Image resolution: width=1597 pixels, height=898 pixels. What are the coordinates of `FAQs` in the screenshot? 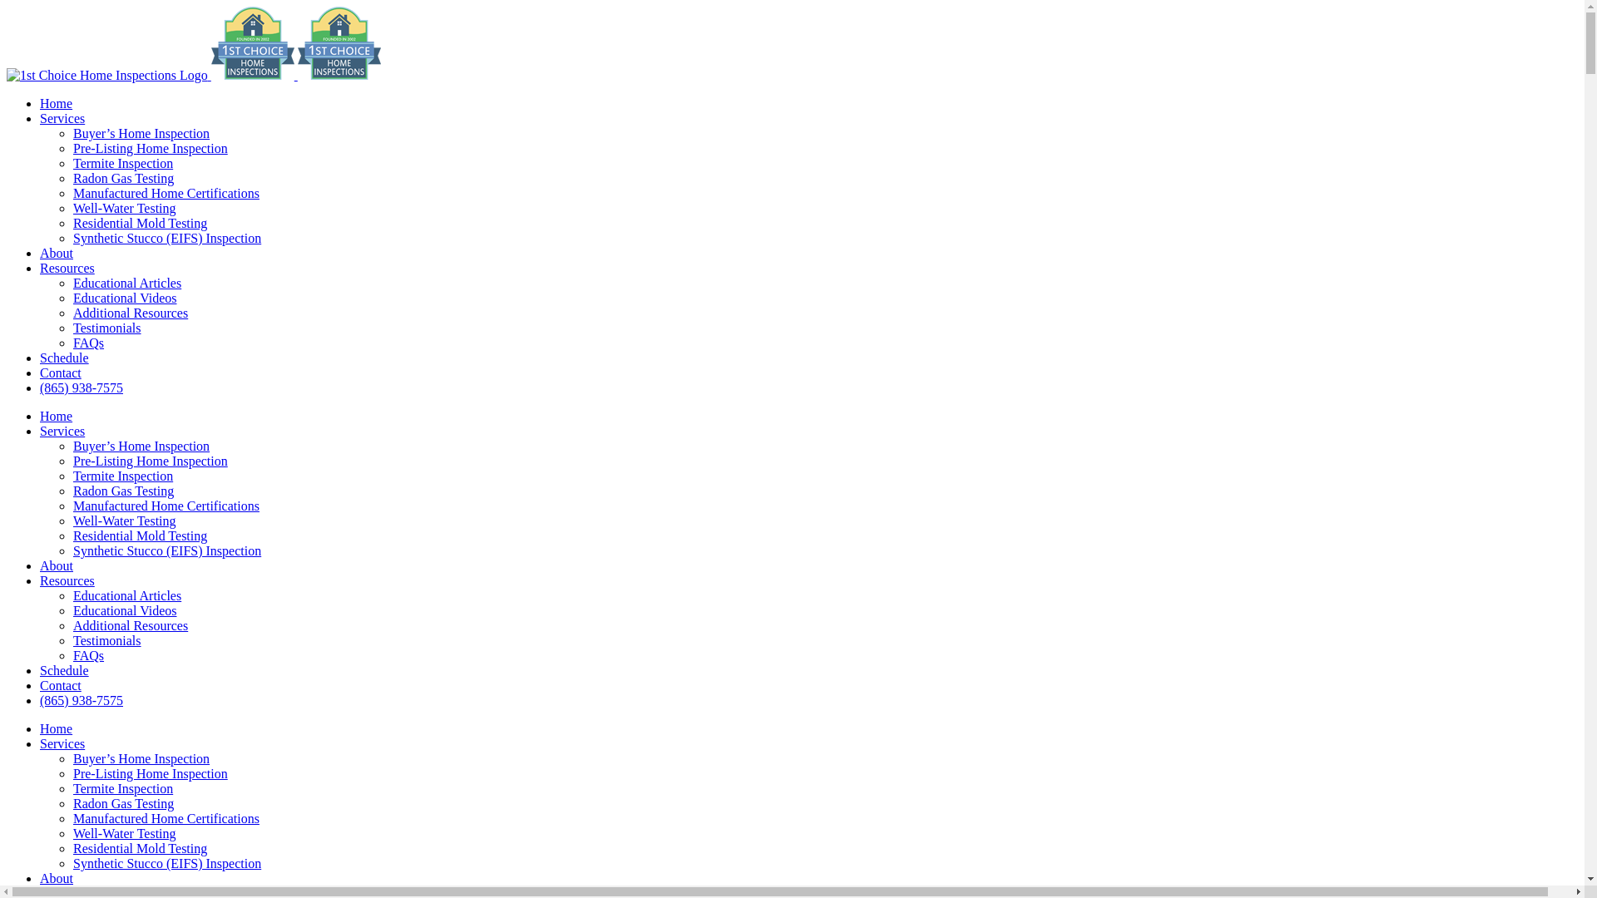 It's located at (88, 343).